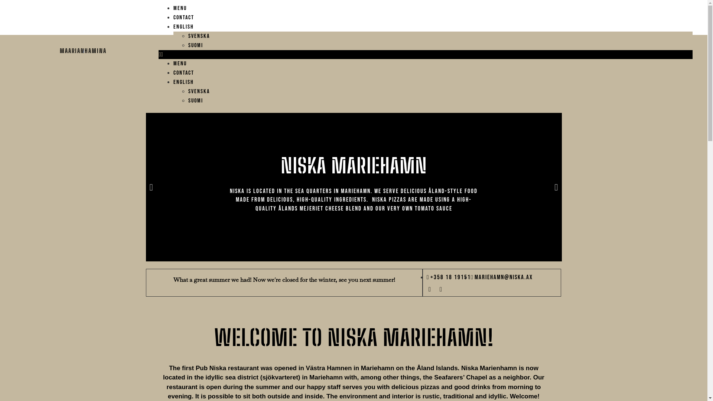 The width and height of the screenshot is (713, 401). Describe the element at coordinates (440, 36) in the screenshot. I see `SVENSKA` at that location.